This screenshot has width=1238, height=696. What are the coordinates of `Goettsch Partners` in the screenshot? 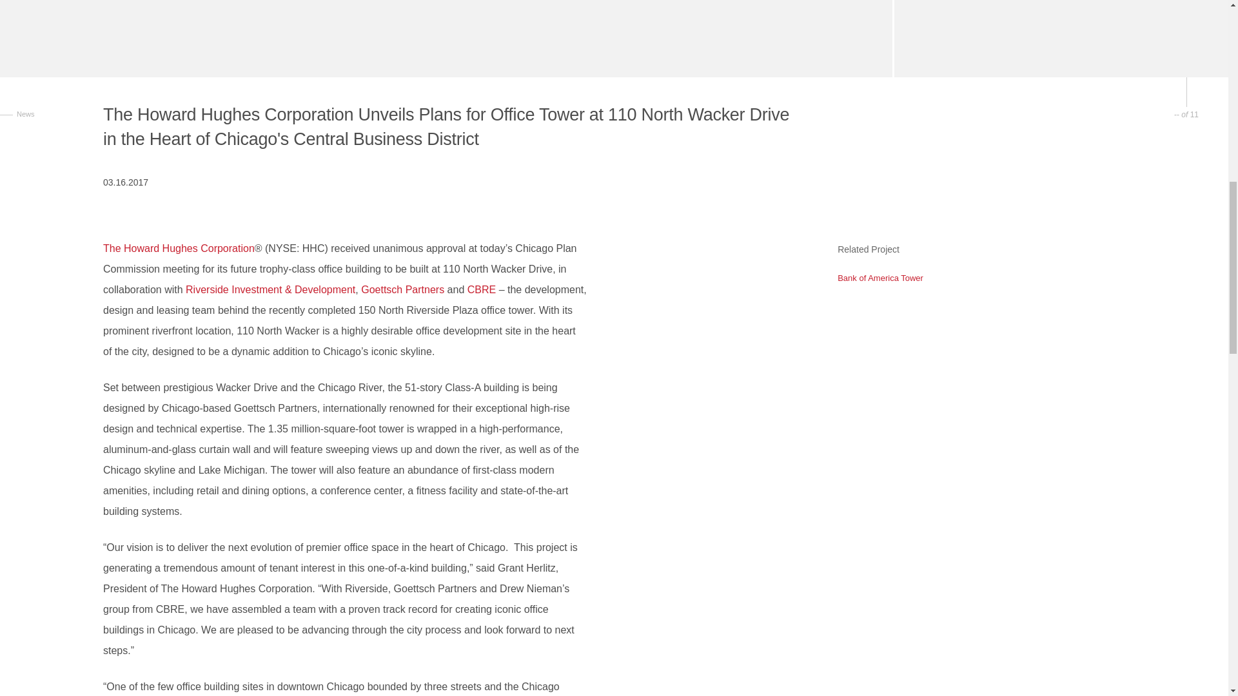 It's located at (402, 289).